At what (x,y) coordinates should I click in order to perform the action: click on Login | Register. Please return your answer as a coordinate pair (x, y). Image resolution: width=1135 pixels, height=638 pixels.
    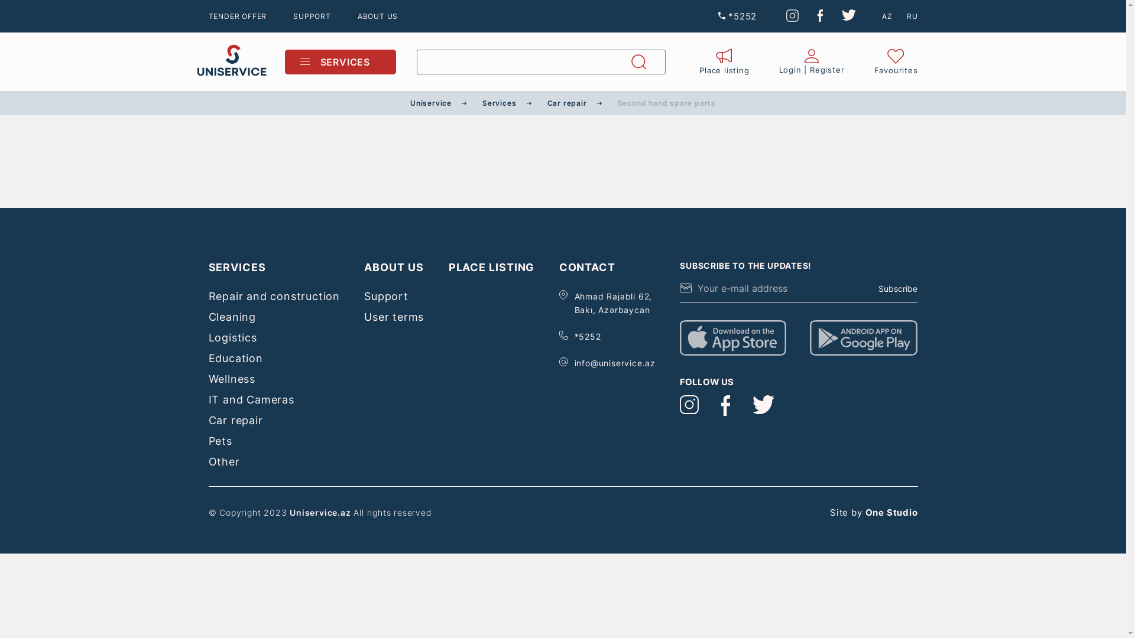
    Looking at the image, I should click on (812, 61).